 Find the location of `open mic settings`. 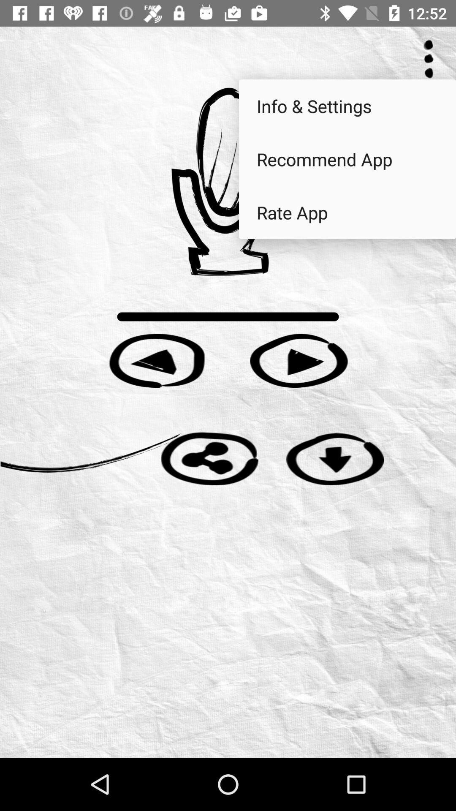

open mic settings is located at coordinates (228, 182).